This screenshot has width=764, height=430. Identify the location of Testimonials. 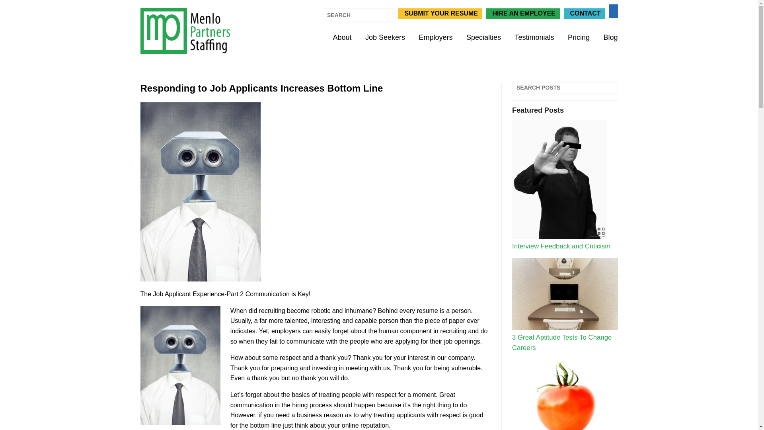
(534, 37).